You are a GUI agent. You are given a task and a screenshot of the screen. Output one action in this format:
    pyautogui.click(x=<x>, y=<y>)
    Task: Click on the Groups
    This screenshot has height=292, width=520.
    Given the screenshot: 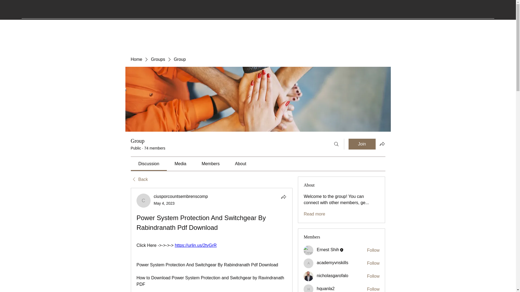 What is the action you would take?
    pyautogui.click(x=158, y=59)
    